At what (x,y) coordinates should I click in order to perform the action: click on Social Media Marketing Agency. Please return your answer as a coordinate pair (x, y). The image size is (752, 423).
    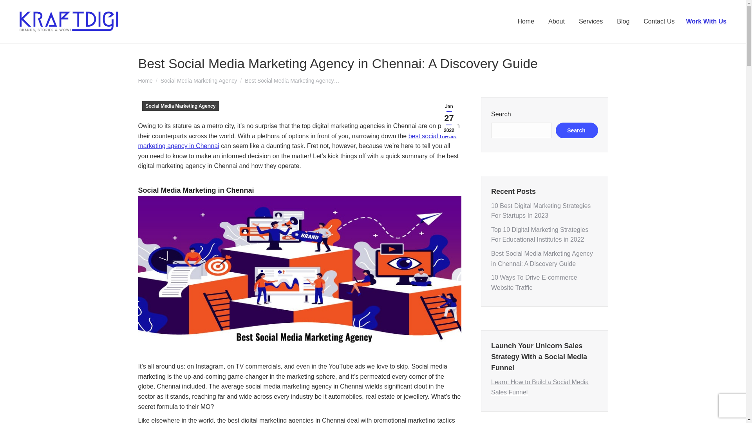
    Looking at the image, I should click on (180, 106).